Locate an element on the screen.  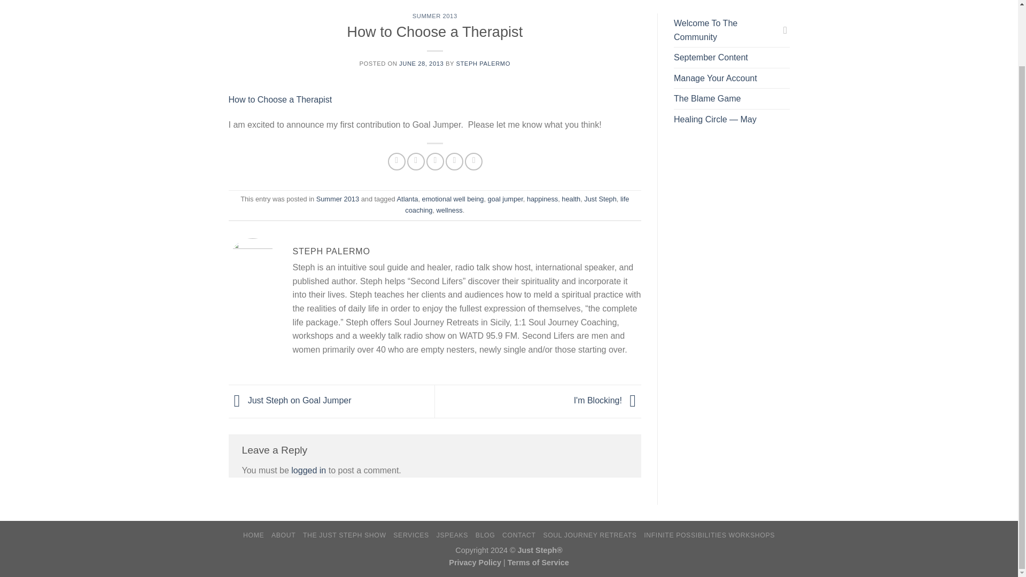
Email to a Friend is located at coordinates (435, 161).